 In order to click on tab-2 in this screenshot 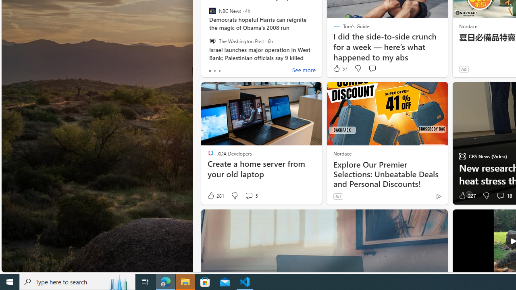, I will do `click(219, 71)`.